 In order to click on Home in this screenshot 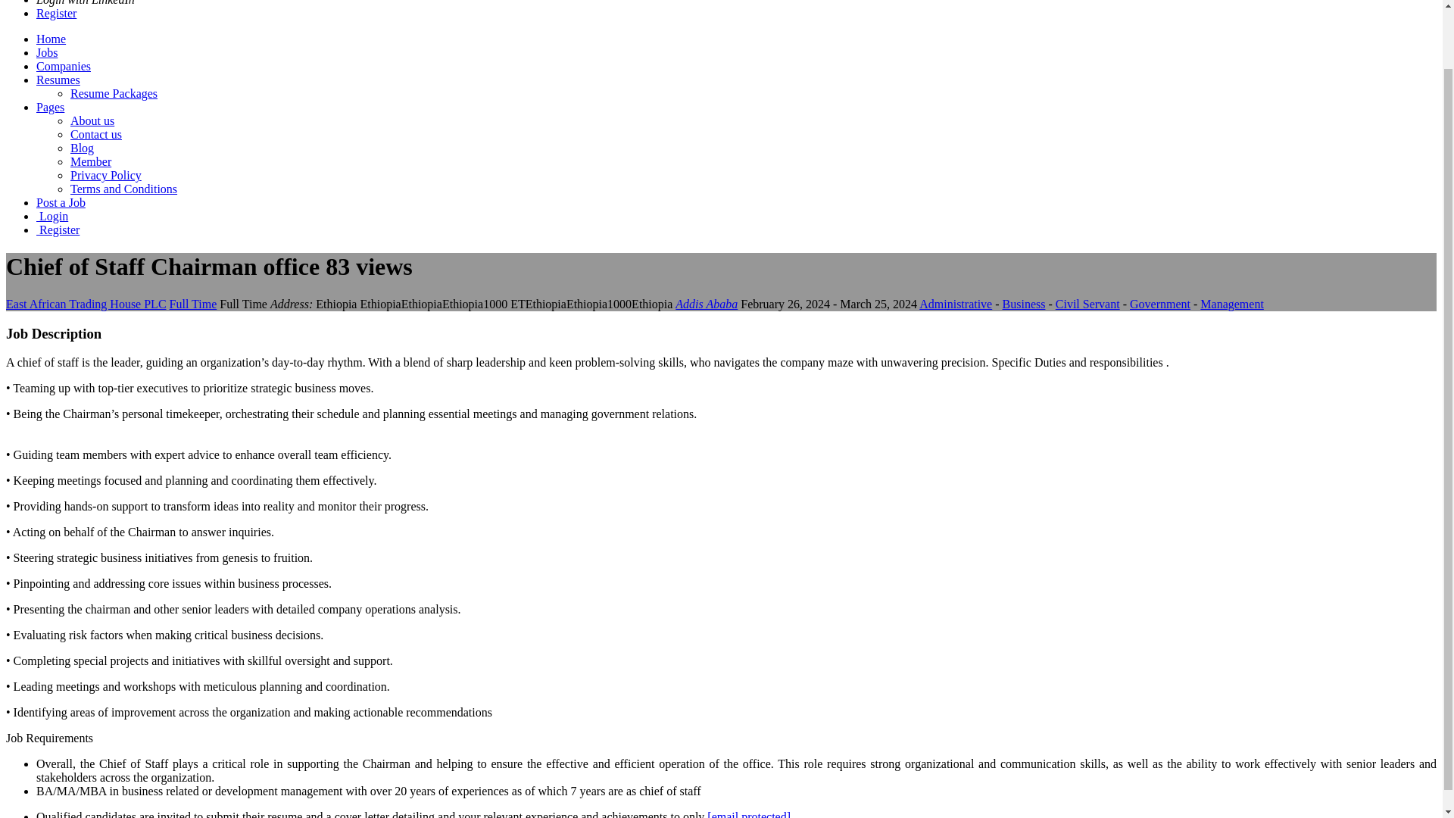, I will do `click(51, 39)`.